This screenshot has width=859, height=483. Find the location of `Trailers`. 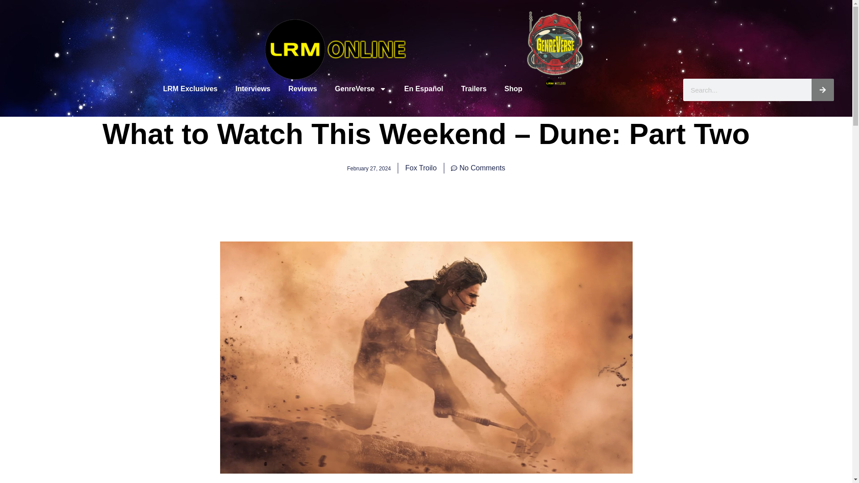

Trailers is located at coordinates (474, 89).